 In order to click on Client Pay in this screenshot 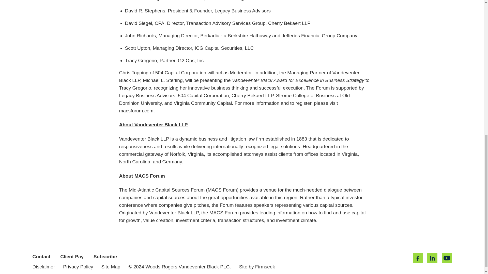, I will do `click(72, 256)`.